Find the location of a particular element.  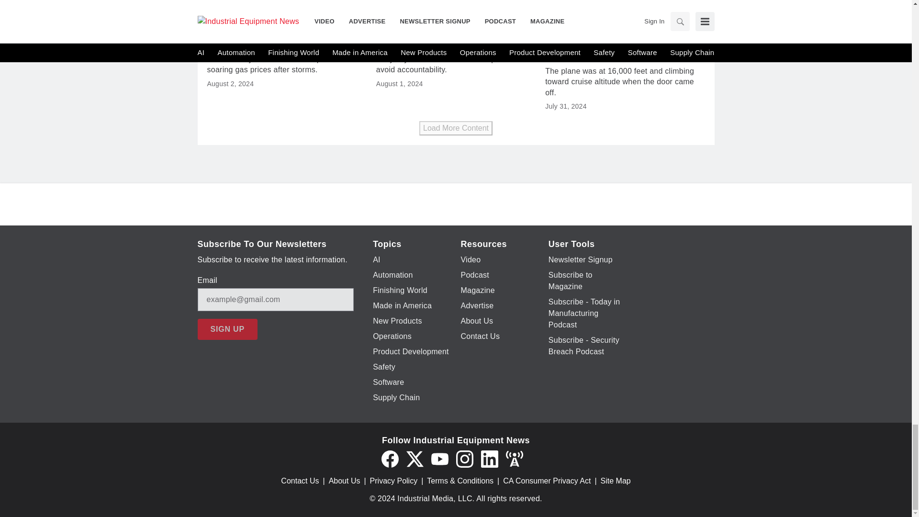

YouTube icon is located at coordinates (439, 459).